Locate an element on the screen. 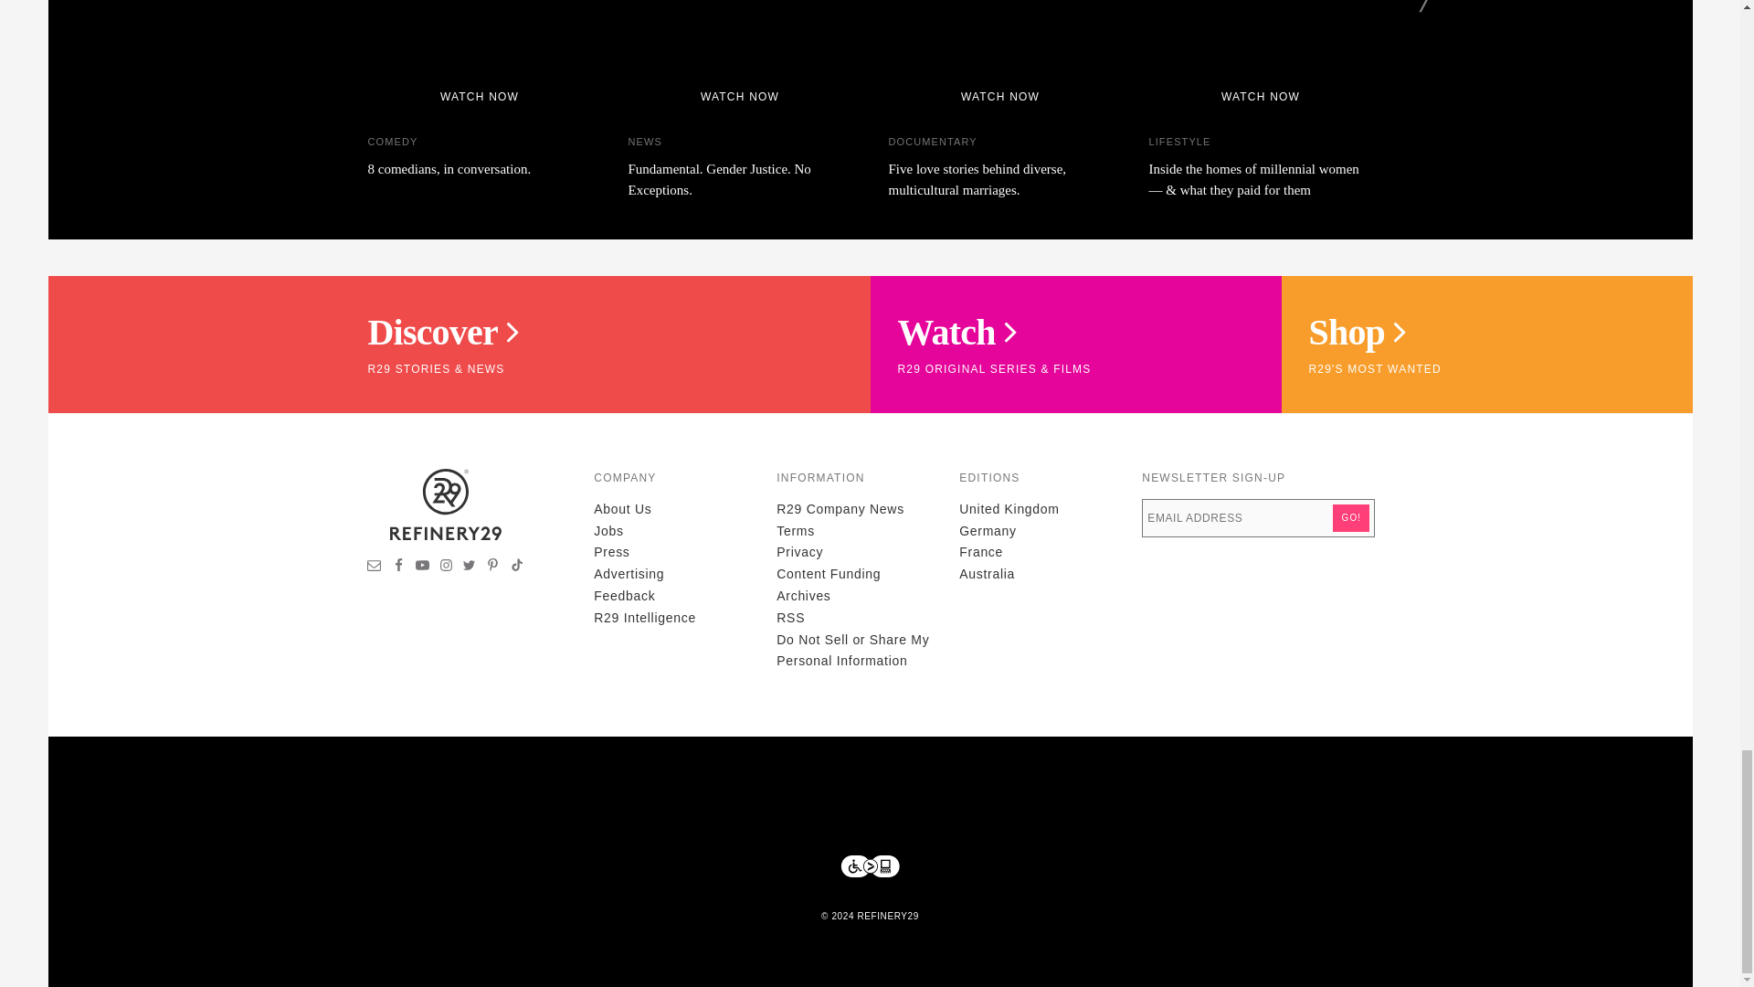  Visit Refinery29 on YouTube is located at coordinates (422, 567).